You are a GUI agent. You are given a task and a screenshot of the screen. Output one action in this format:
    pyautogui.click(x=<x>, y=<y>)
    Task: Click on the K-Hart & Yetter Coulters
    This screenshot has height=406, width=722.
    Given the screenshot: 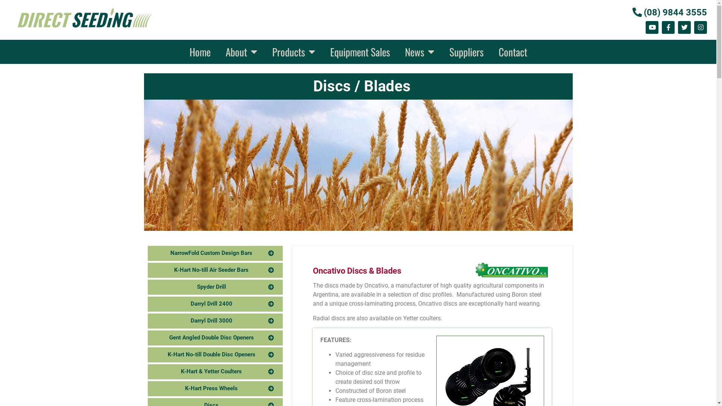 What is the action you would take?
    pyautogui.click(x=215, y=372)
    